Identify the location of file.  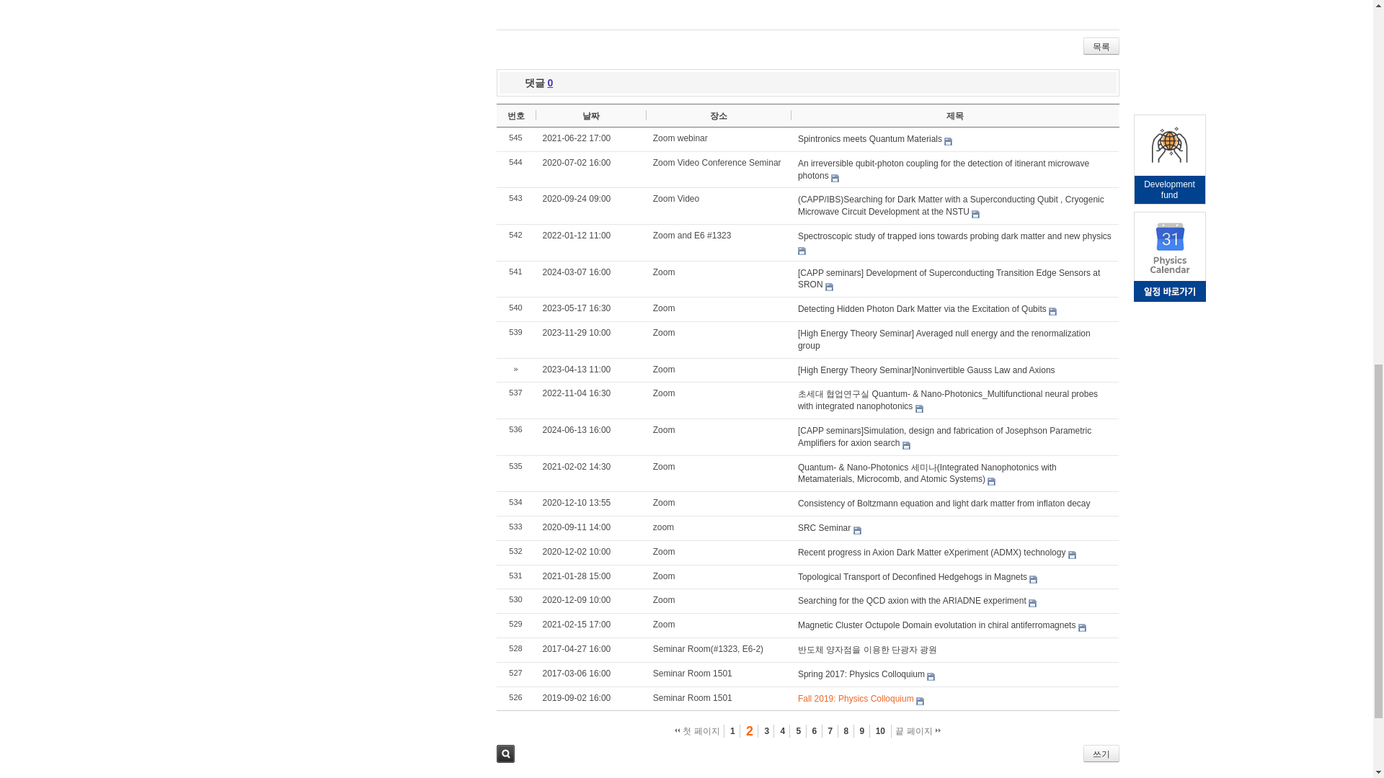
(931, 677).